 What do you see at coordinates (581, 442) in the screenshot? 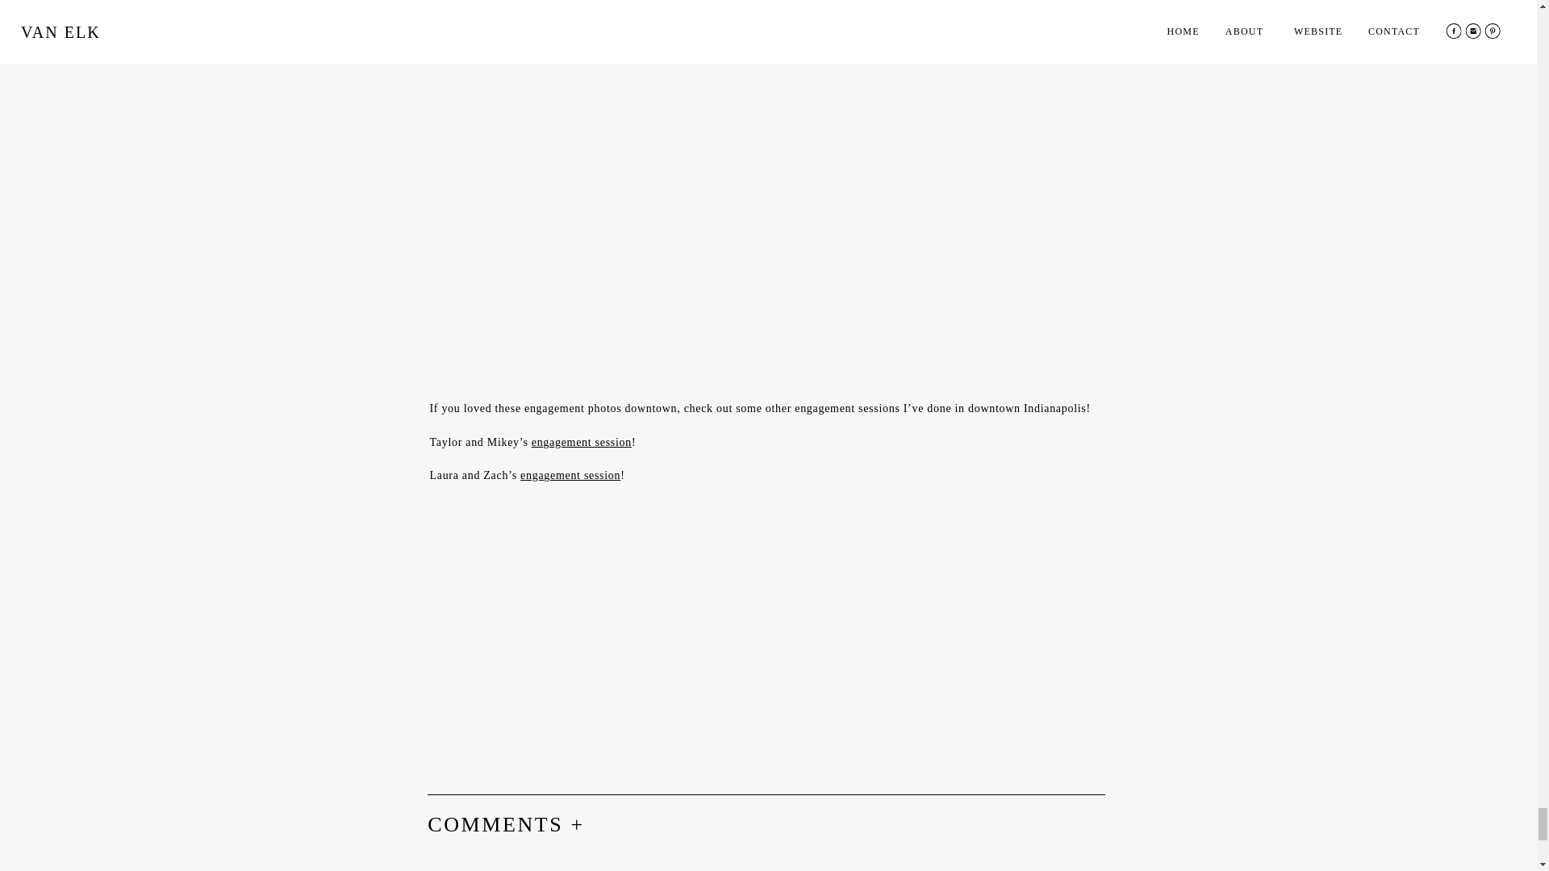
I see `engagement session` at bounding box center [581, 442].